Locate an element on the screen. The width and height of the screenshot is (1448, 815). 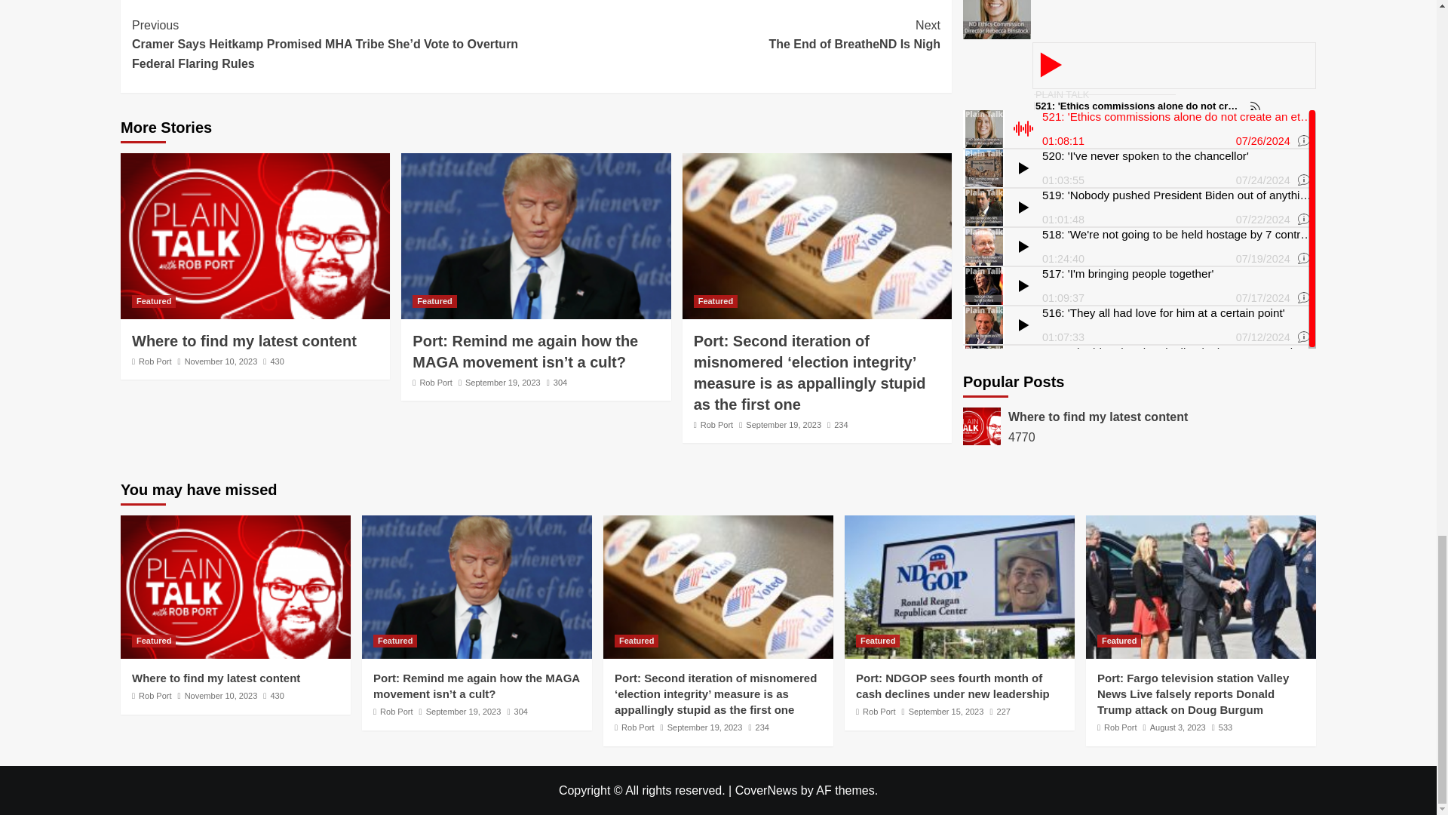
430 is located at coordinates (273, 361).